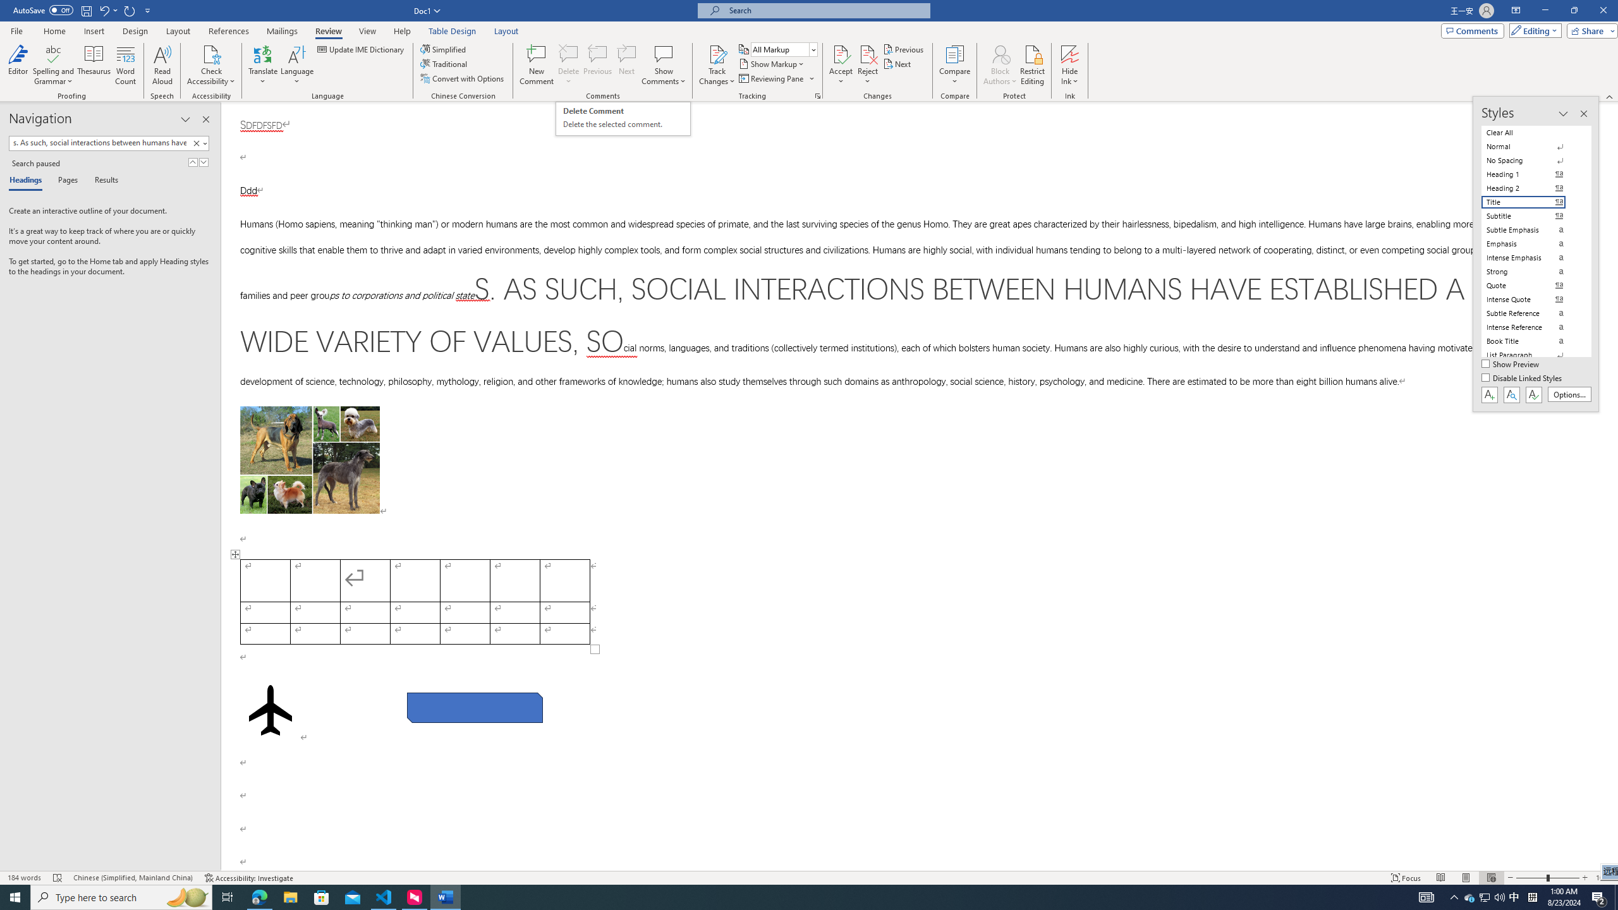 This screenshot has height=910, width=1618. I want to click on Accept, so click(841, 65).